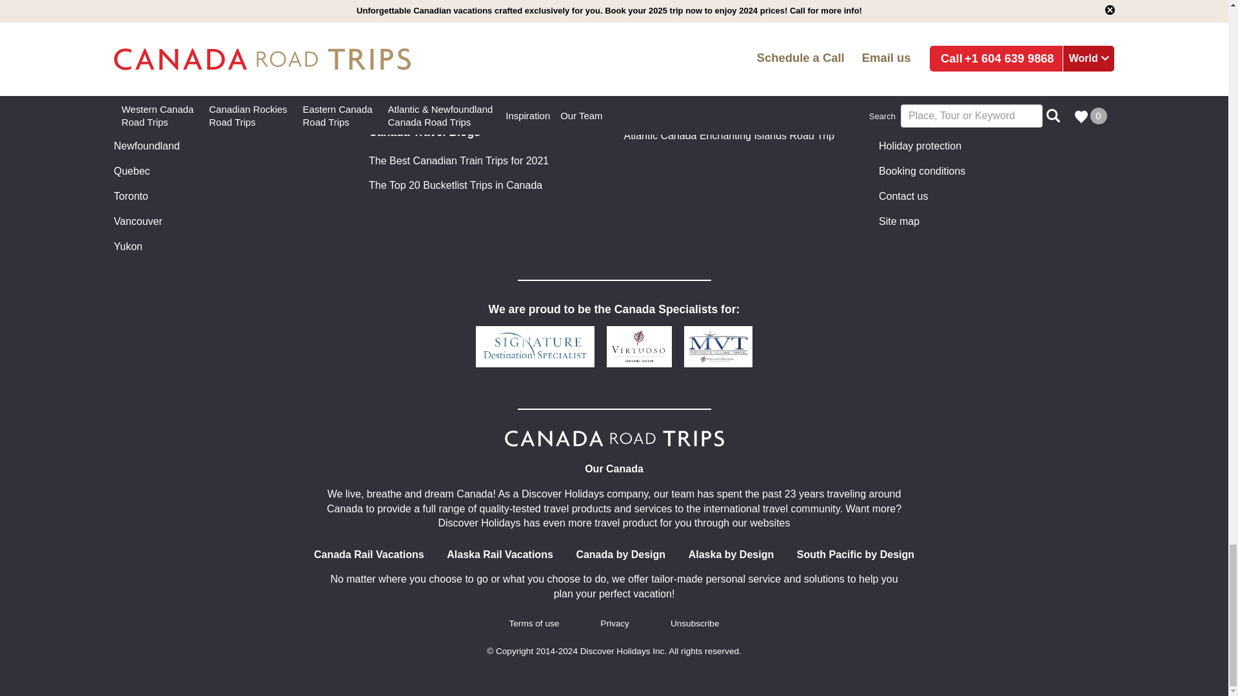  Describe the element at coordinates (150, 97) in the screenshot. I see `Atlantic Canada` at that location.